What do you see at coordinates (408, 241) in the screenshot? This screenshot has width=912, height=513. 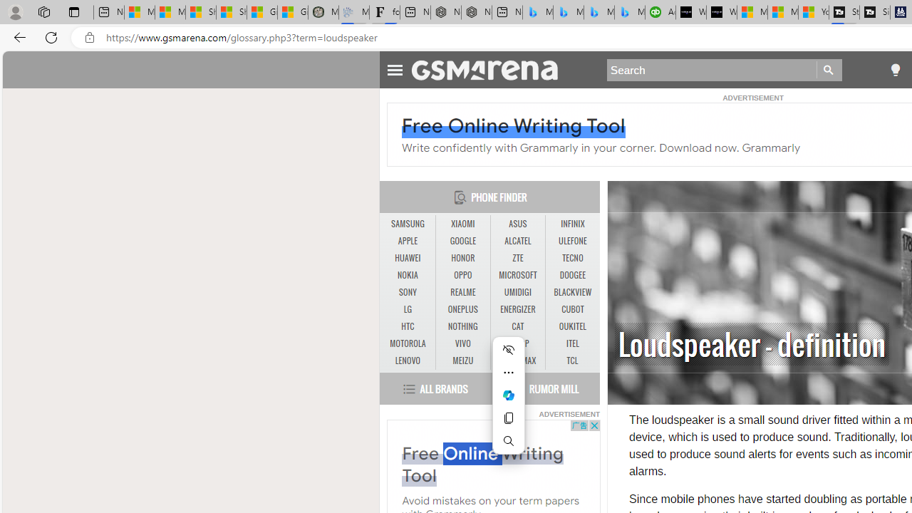 I see `APPLE` at bounding box center [408, 241].